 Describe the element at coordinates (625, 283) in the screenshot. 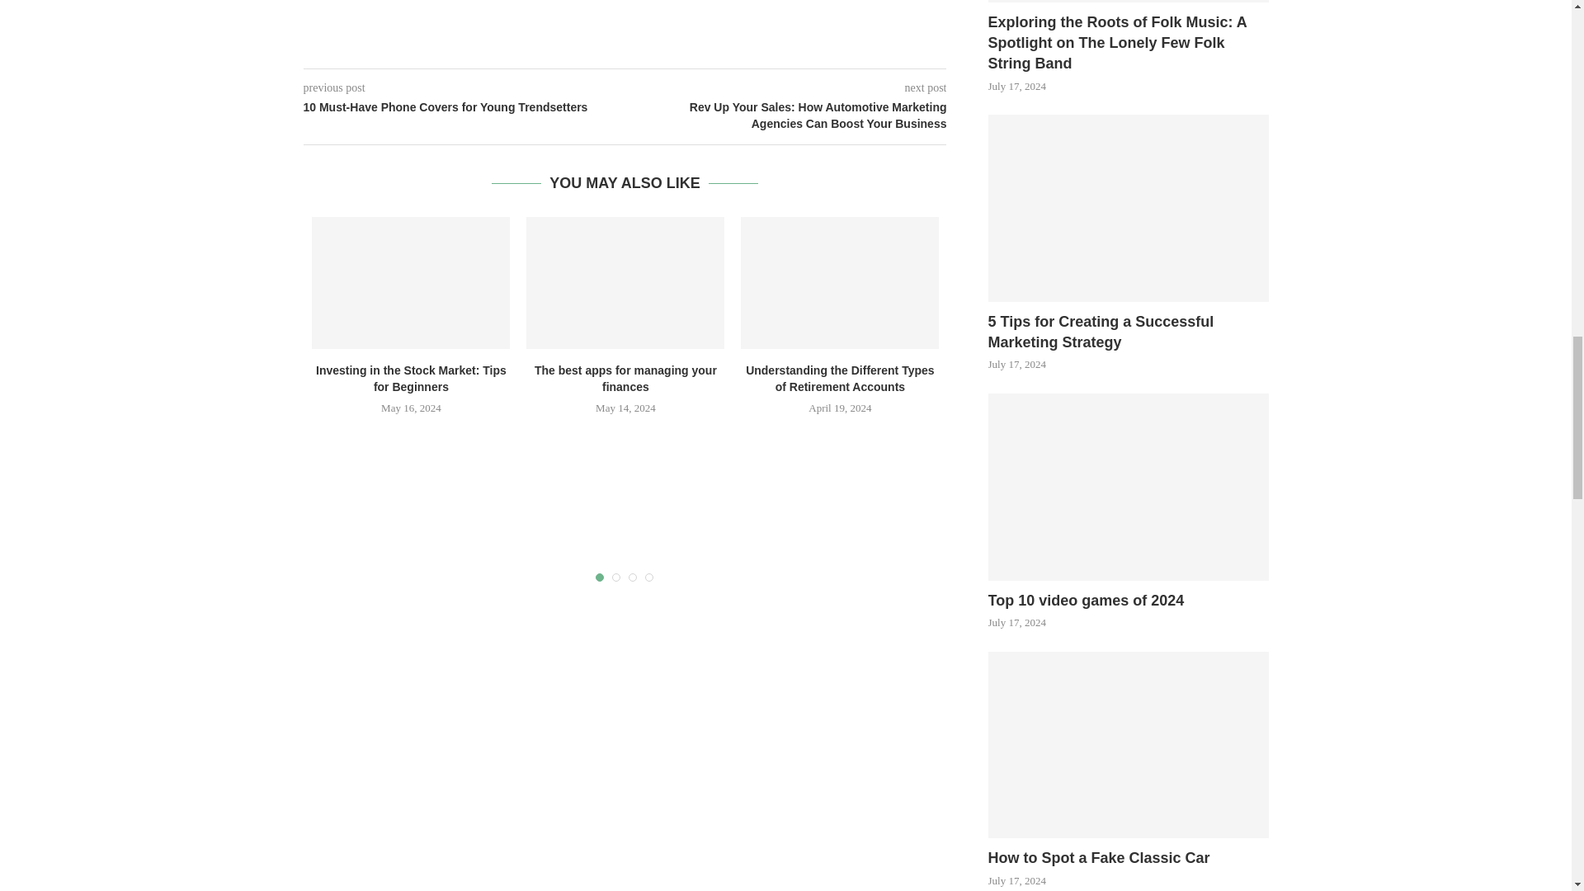

I see `The best apps for managing your finances` at that location.